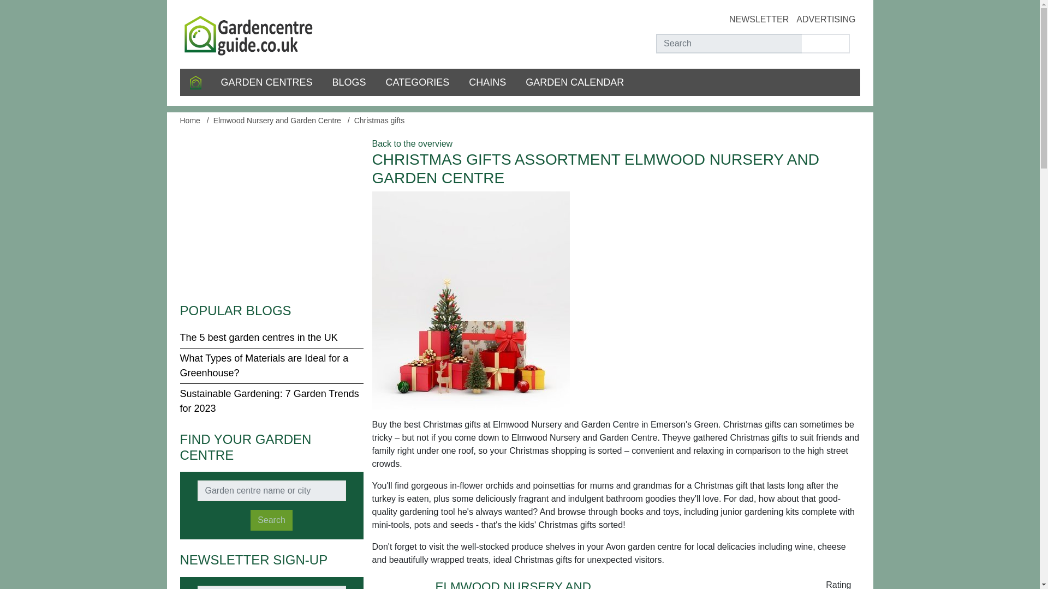 The height and width of the screenshot is (589, 1048). Describe the element at coordinates (418, 82) in the screenshot. I see `CATEGORIES` at that location.